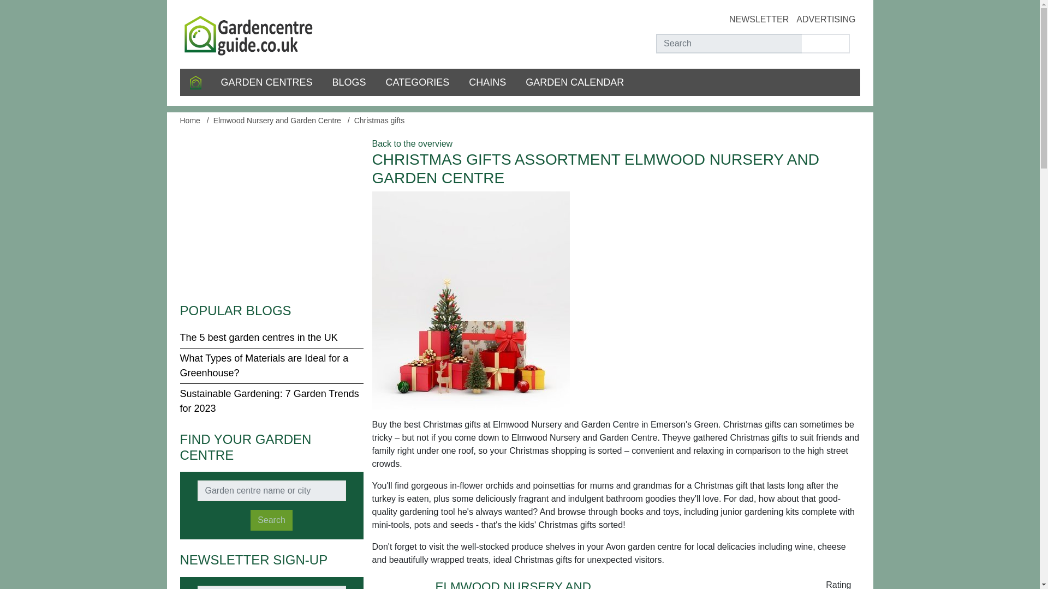 The height and width of the screenshot is (589, 1048). Describe the element at coordinates (418, 82) in the screenshot. I see `CATEGORIES` at that location.